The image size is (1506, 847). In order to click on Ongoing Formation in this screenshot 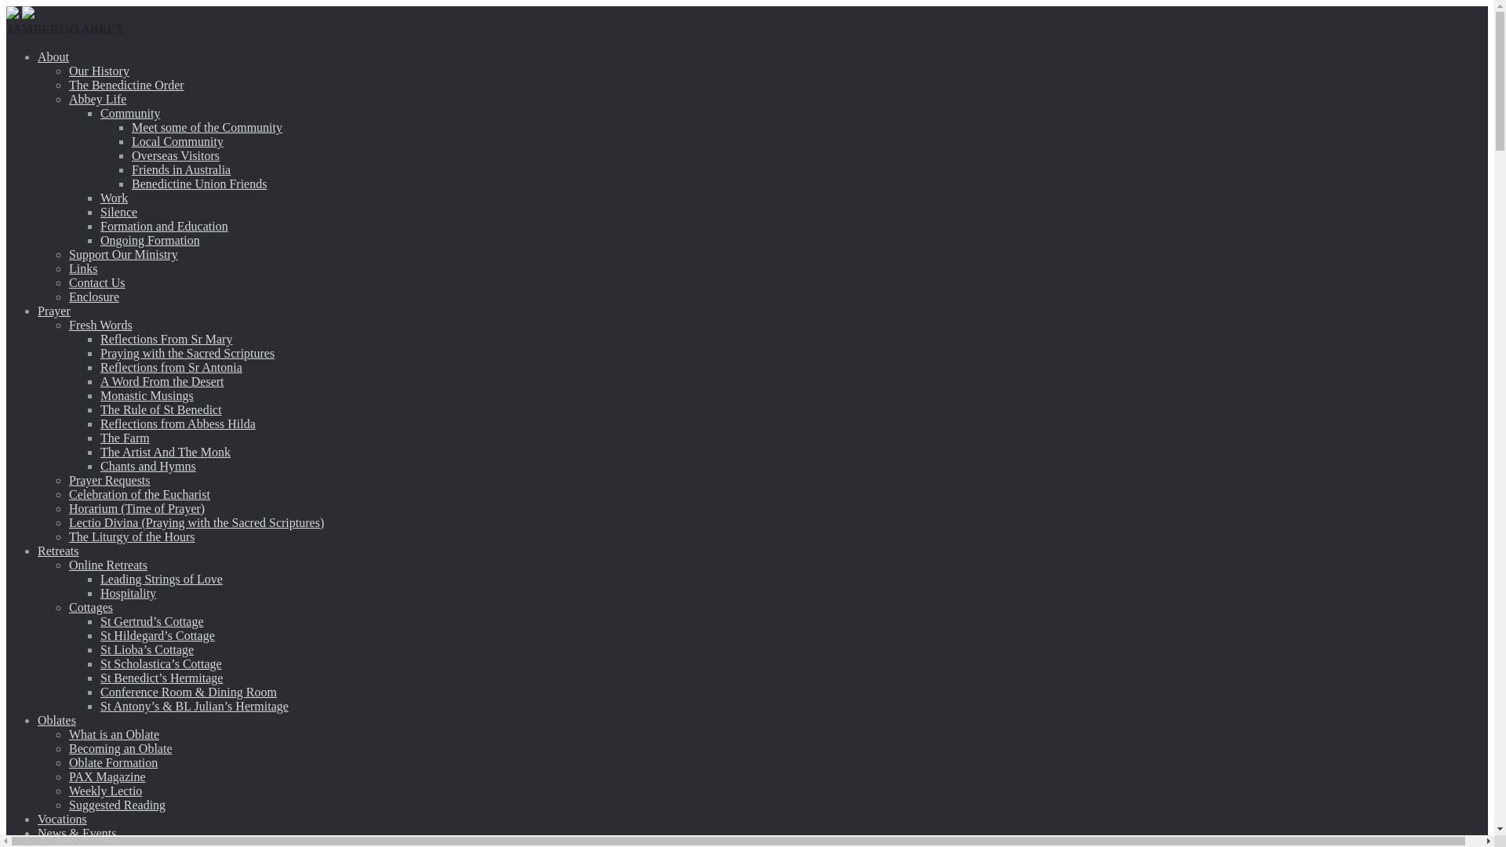, I will do `click(151, 240)`.